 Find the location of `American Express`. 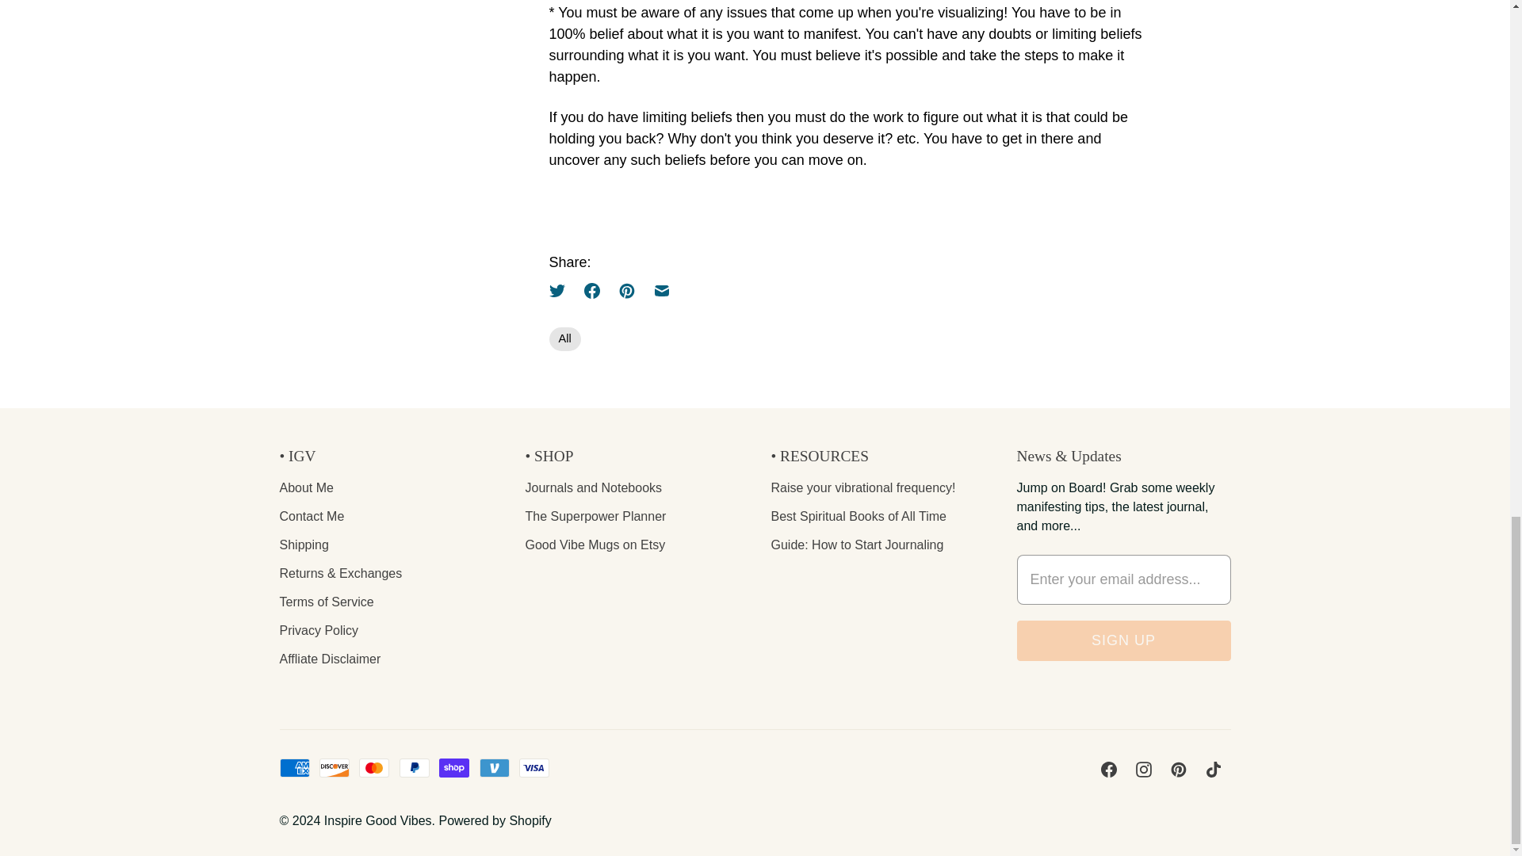

American Express is located at coordinates (293, 767).